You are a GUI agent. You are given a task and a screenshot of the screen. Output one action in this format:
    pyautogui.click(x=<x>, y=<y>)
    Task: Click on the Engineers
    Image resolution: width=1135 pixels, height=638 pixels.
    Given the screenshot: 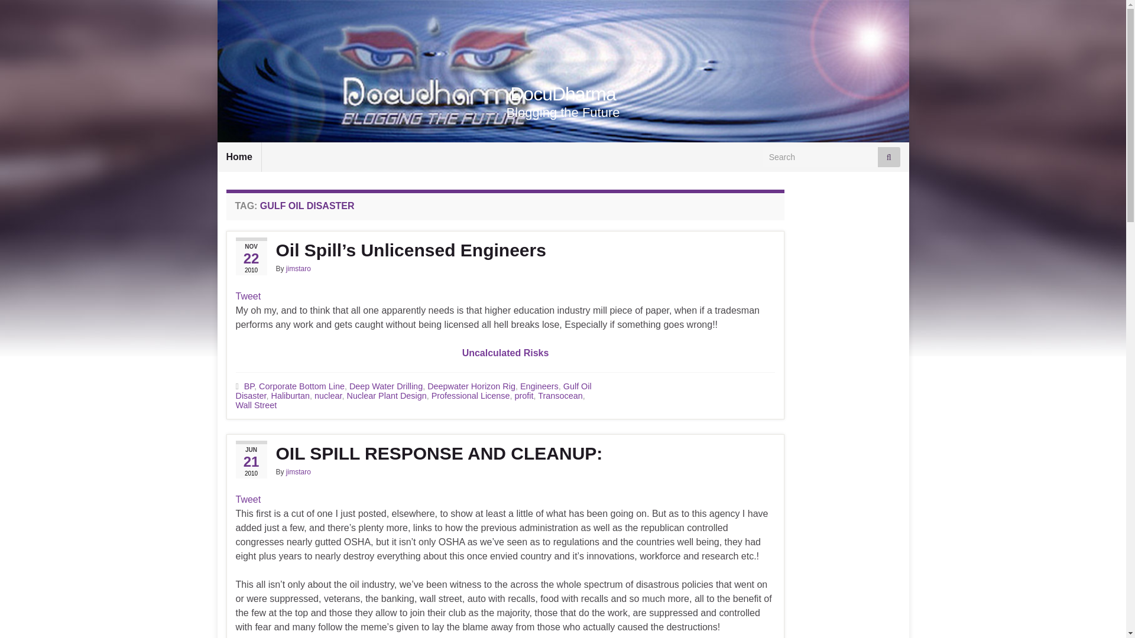 What is the action you would take?
    pyautogui.click(x=539, y=386)
    